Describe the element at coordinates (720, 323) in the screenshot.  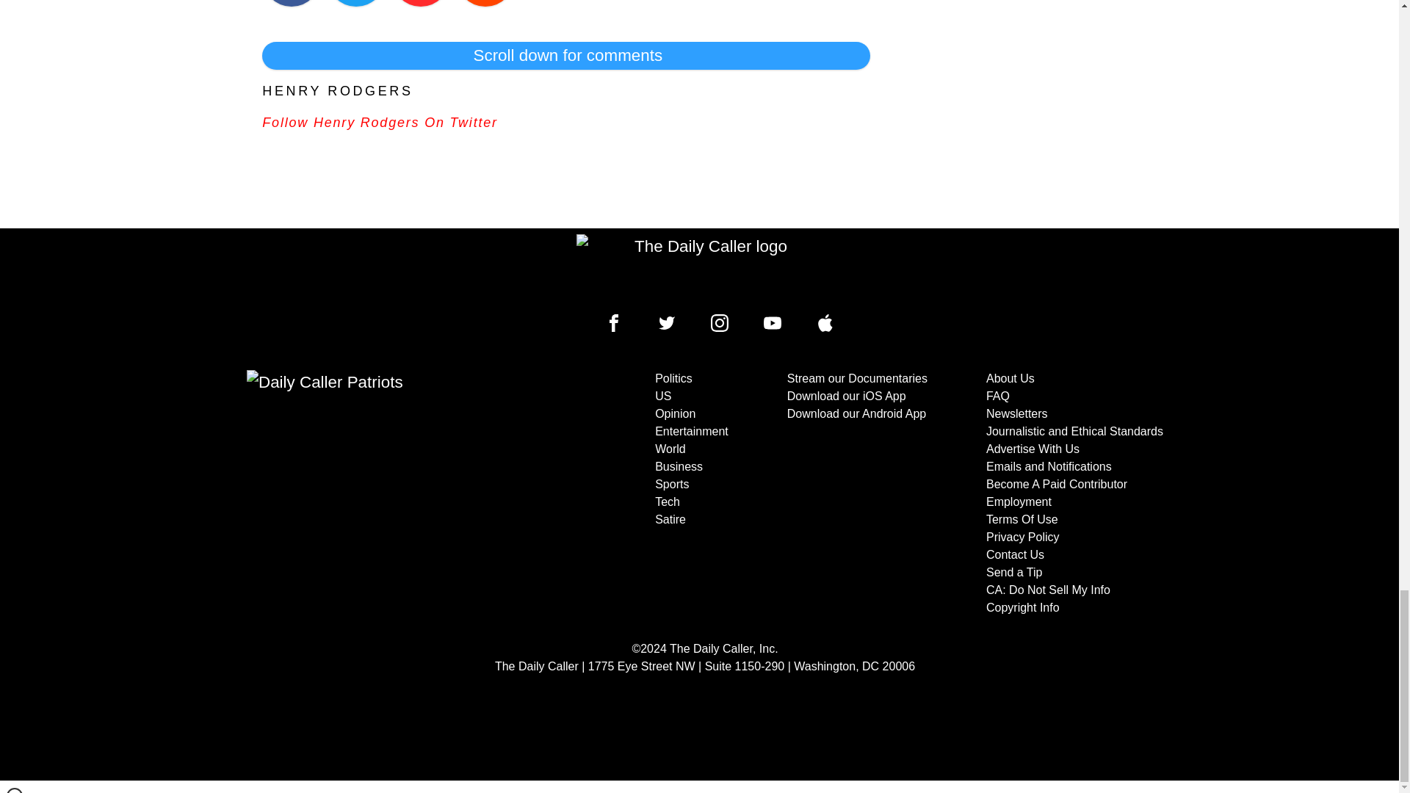
I see `Daily Caller Instagram` at that location.